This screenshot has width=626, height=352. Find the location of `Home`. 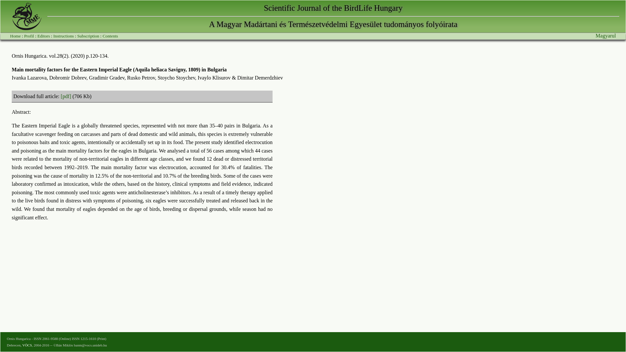

Home is located at coordinates (15, 36).